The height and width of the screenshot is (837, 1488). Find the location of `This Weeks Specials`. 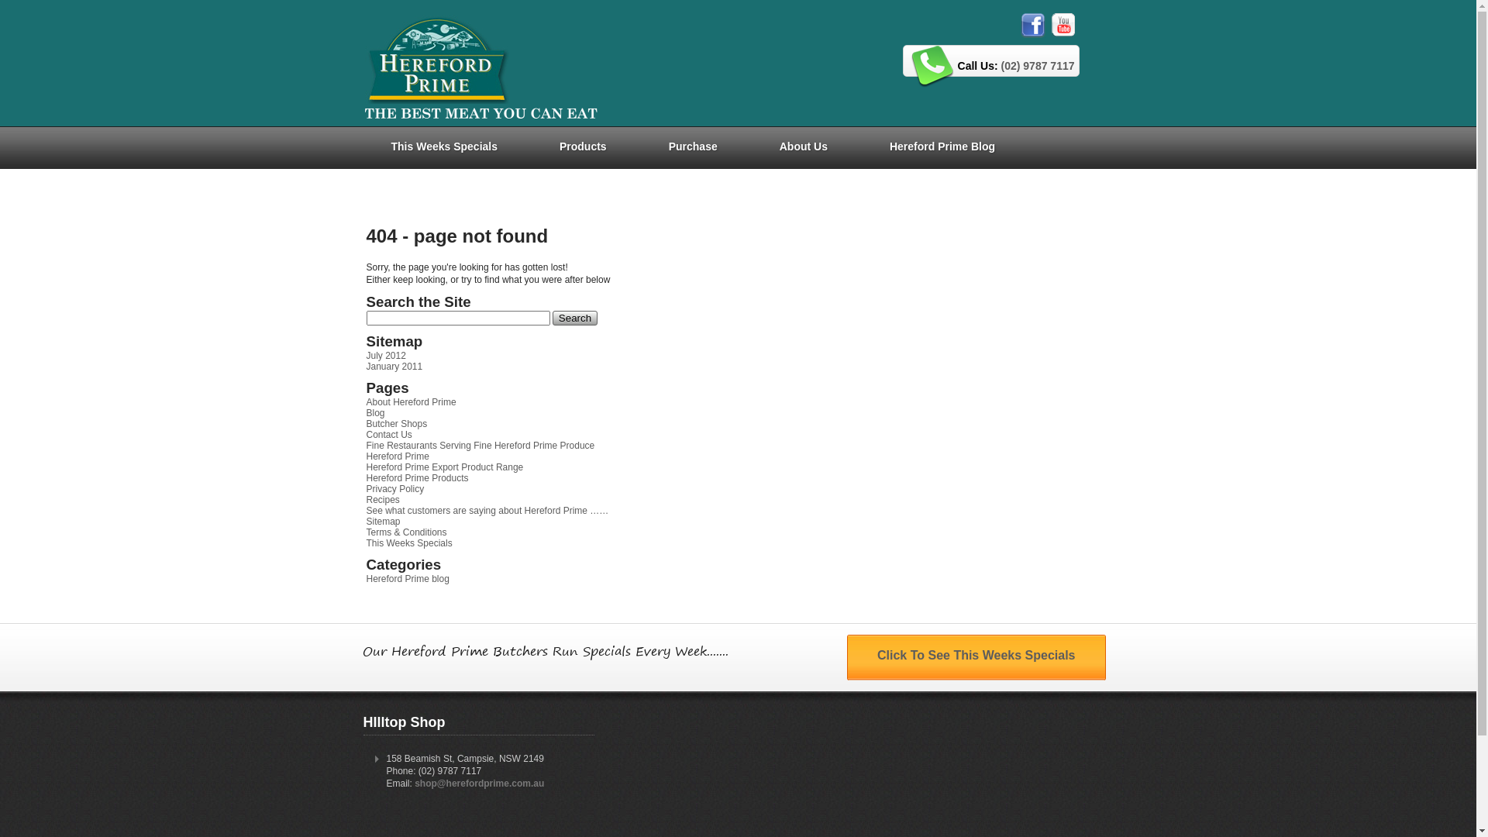

This Weeks Specials is located at coordinates (443, 146).